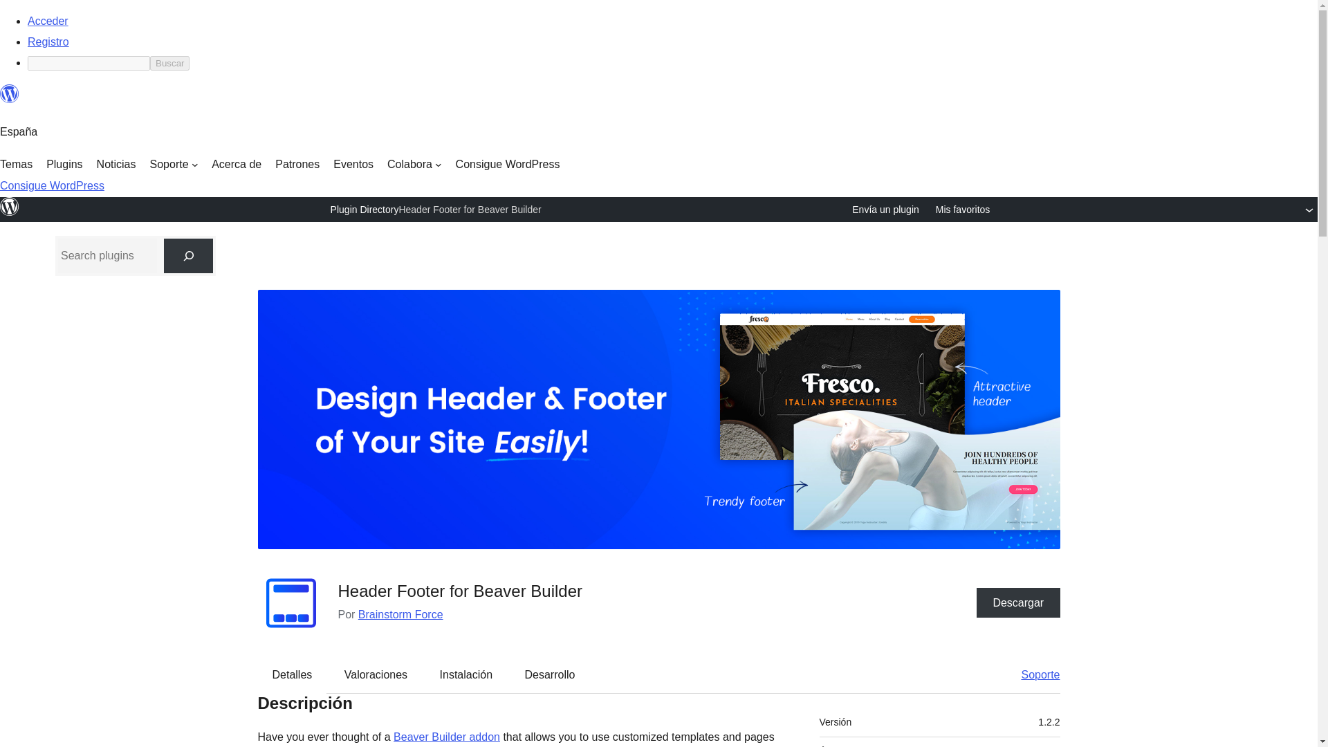 This screenshot has height=747, width=1328. Describe the element at coordinates (10, 94) in the screenshot. I see `WordPress.org` at that location.